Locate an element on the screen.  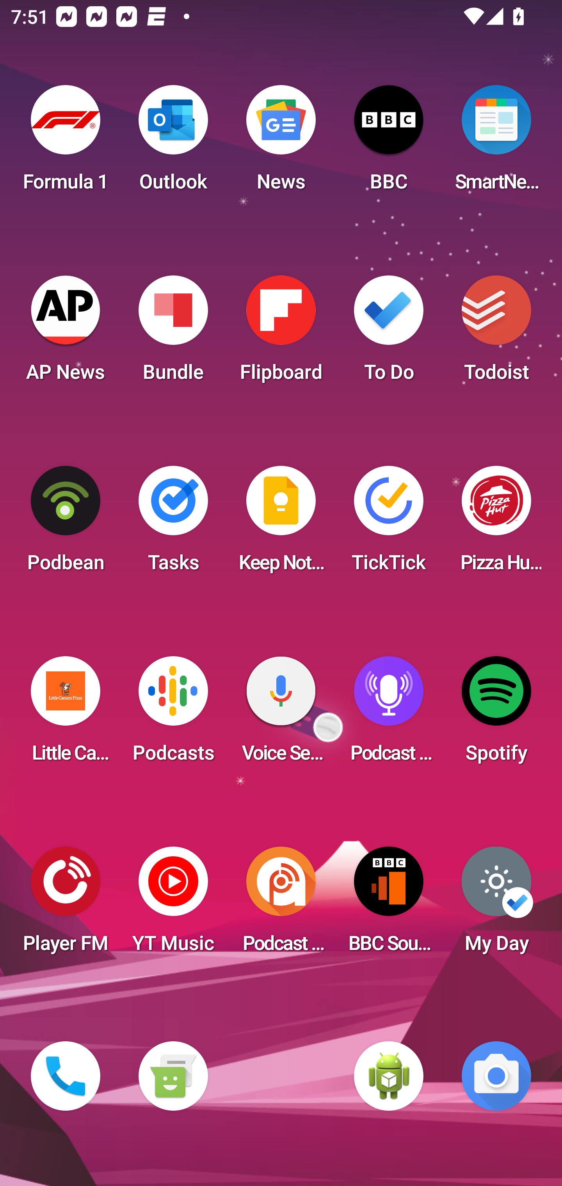
Keep Notes is located at coordinates (281, 524).